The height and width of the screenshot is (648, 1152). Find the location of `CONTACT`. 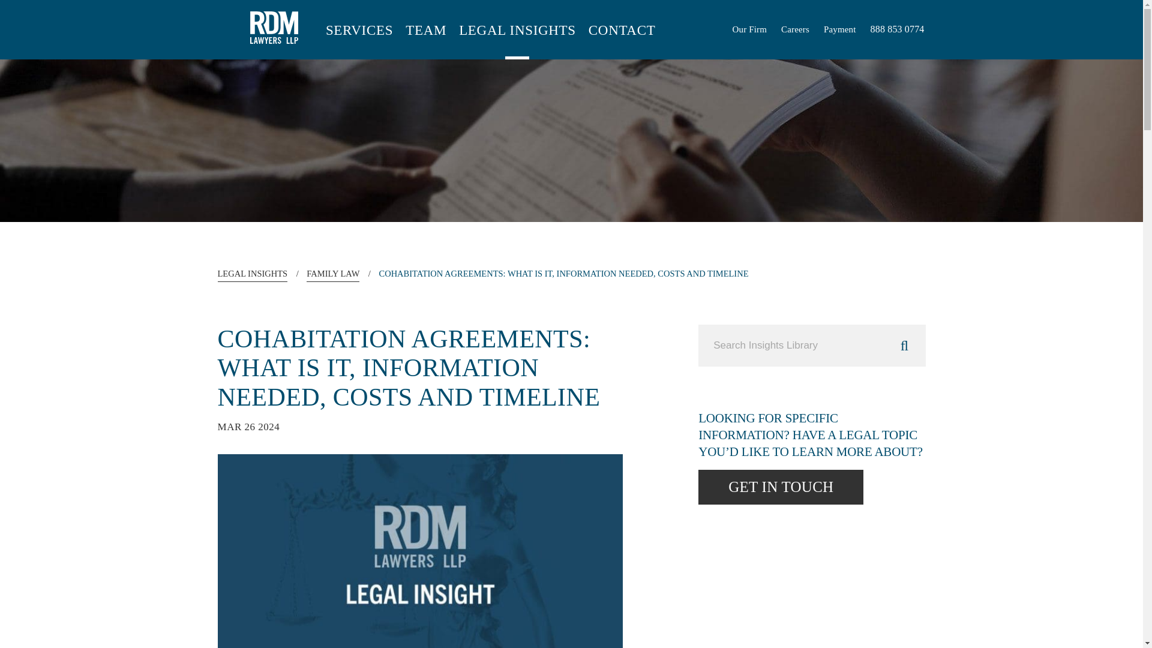

CONTACT is located at coordinates (622, 36).